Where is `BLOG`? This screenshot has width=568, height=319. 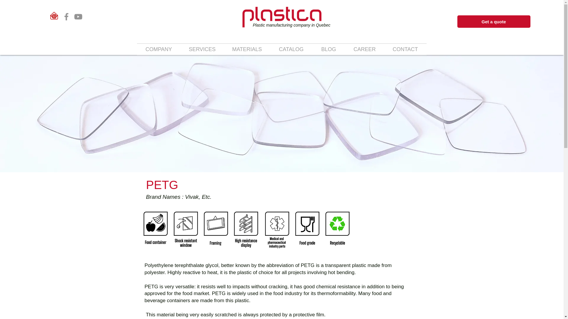
BLOG is located at coordinates (329, 49).